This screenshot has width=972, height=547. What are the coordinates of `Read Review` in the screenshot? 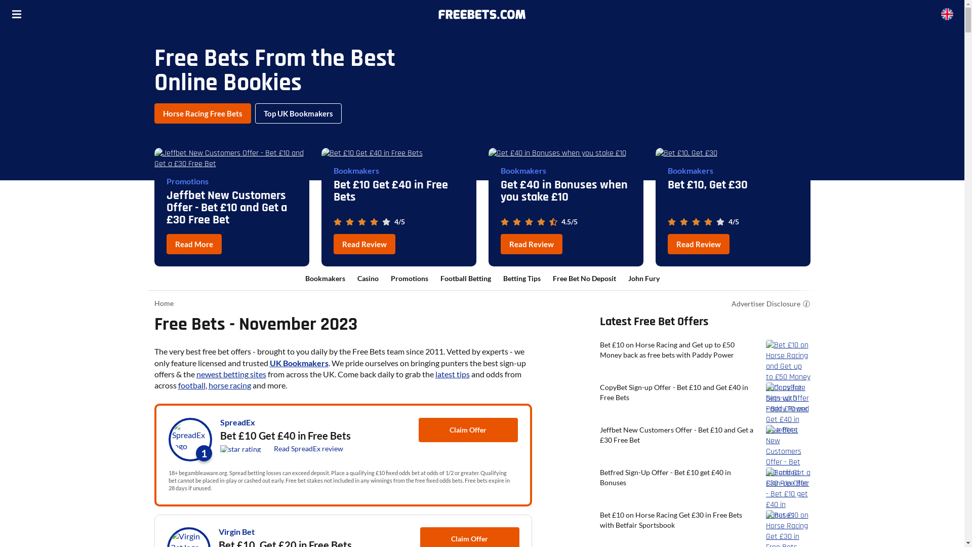 It's located at (364, 244).